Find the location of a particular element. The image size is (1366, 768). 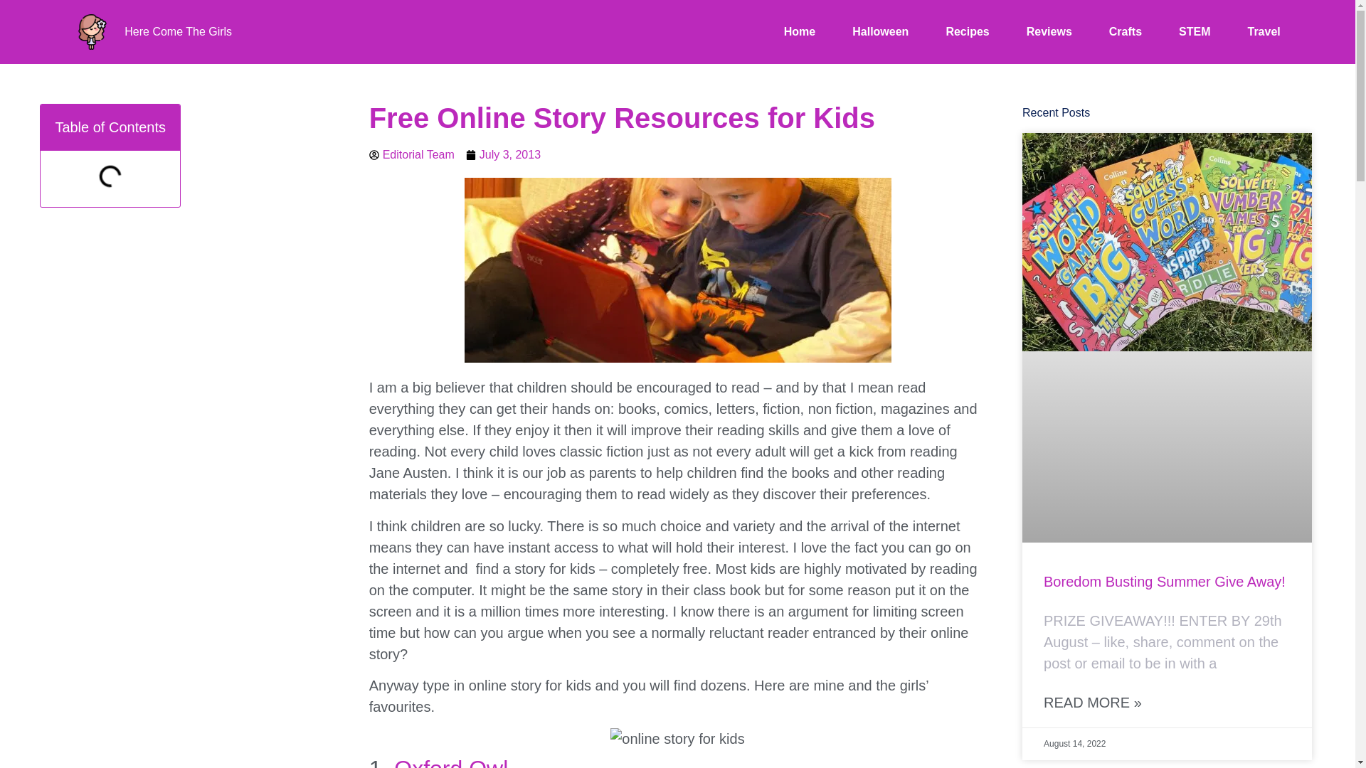

Recipes is located at coordinates (967, 32).